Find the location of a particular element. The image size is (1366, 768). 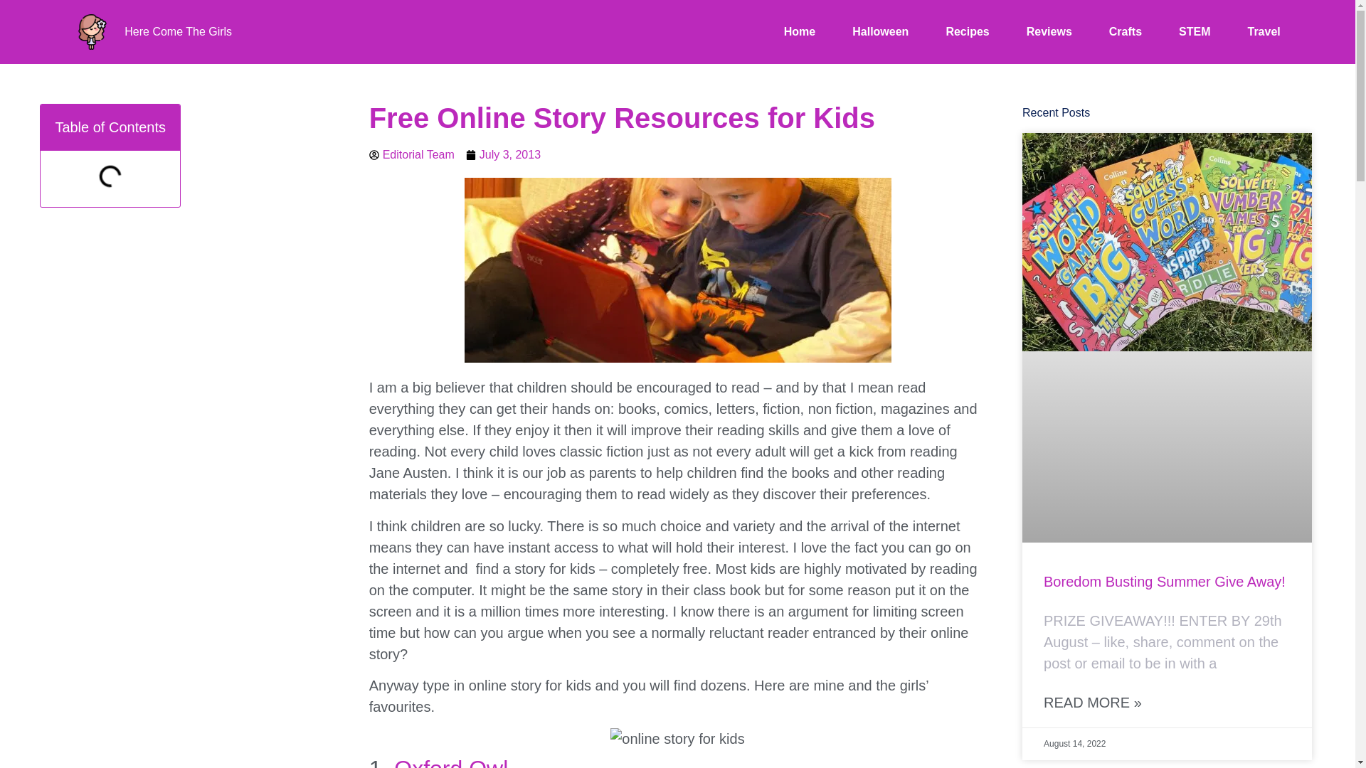

Recipes is located at coordinates (967, 32).